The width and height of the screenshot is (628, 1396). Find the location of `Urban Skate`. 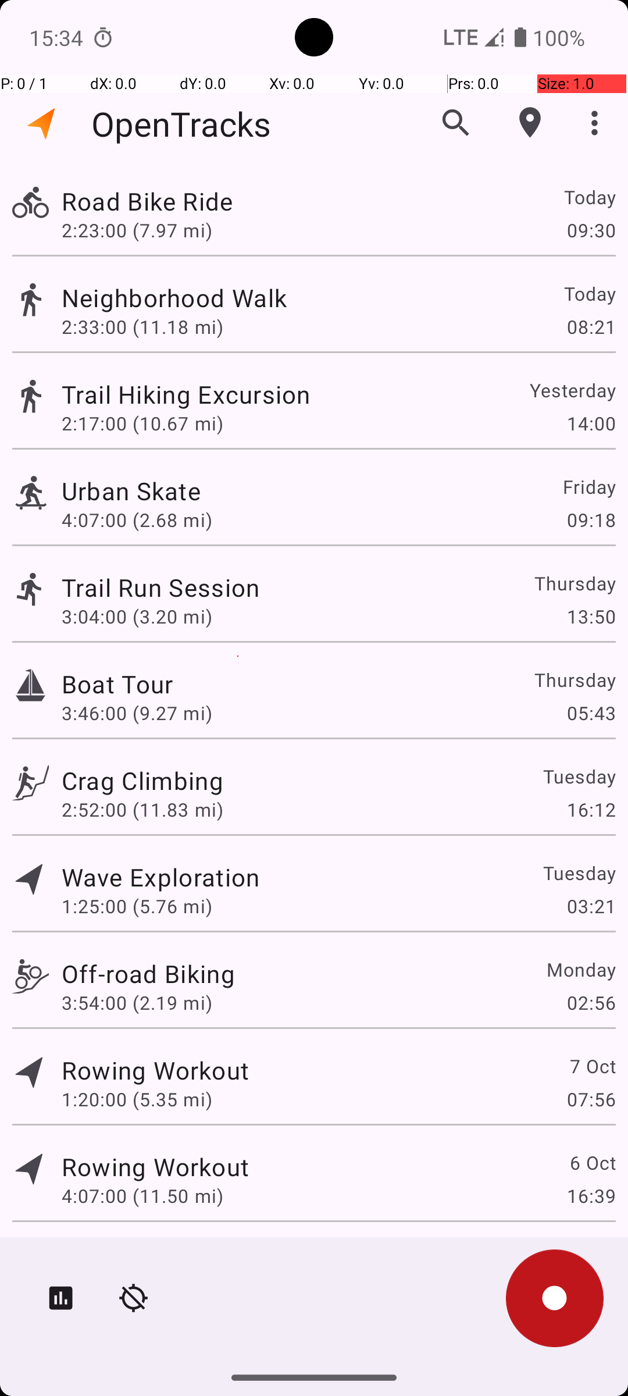

Urban Skate is located at coordinates (131, 491).